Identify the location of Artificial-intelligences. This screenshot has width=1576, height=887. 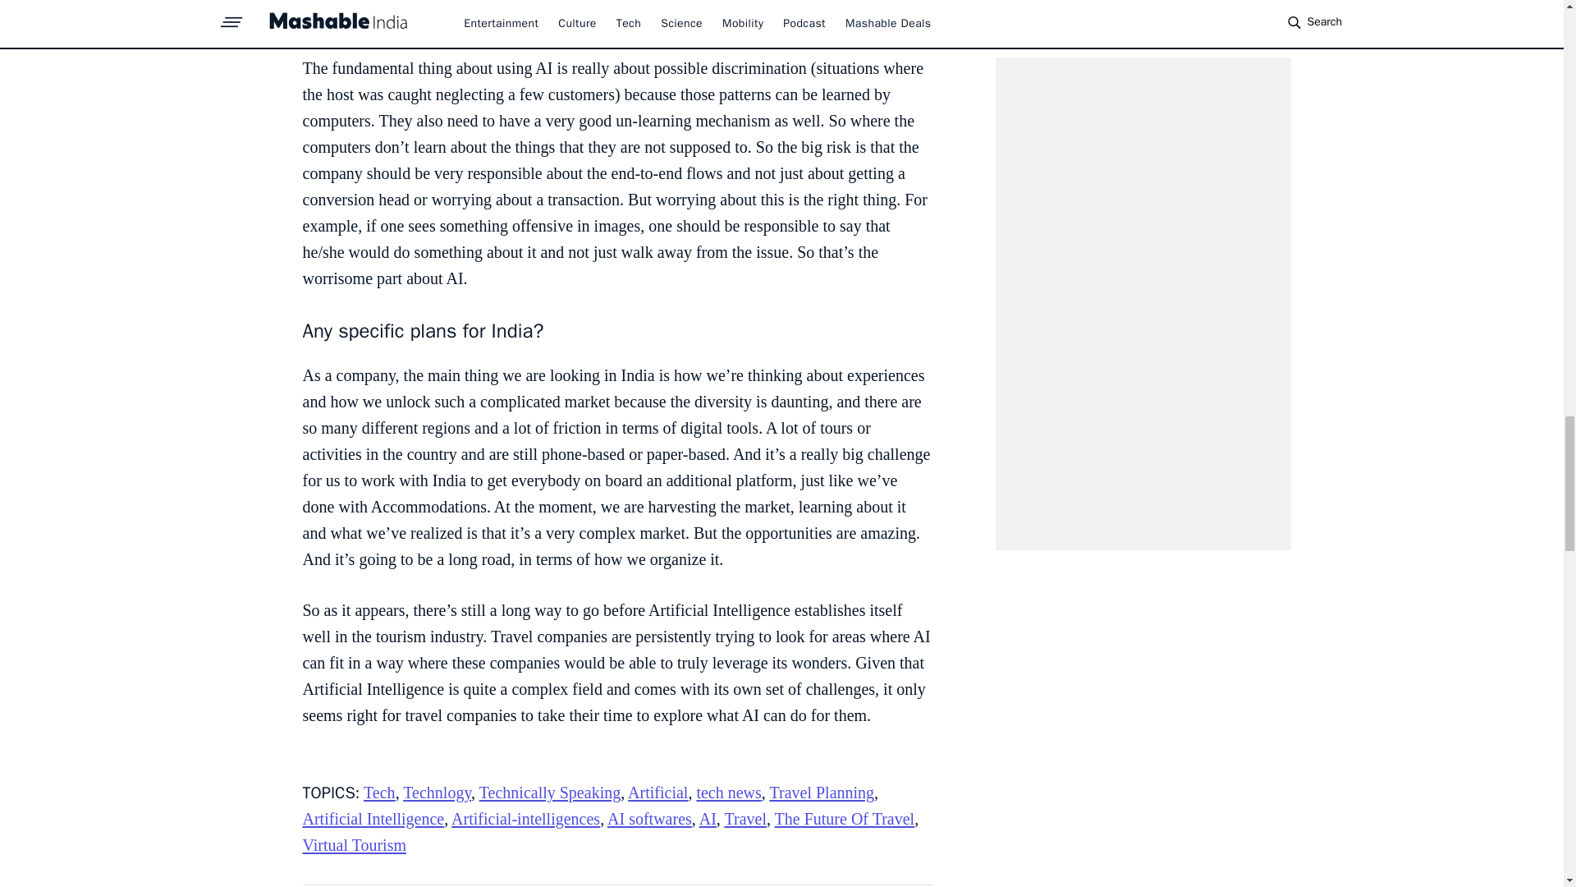
(525, 818).